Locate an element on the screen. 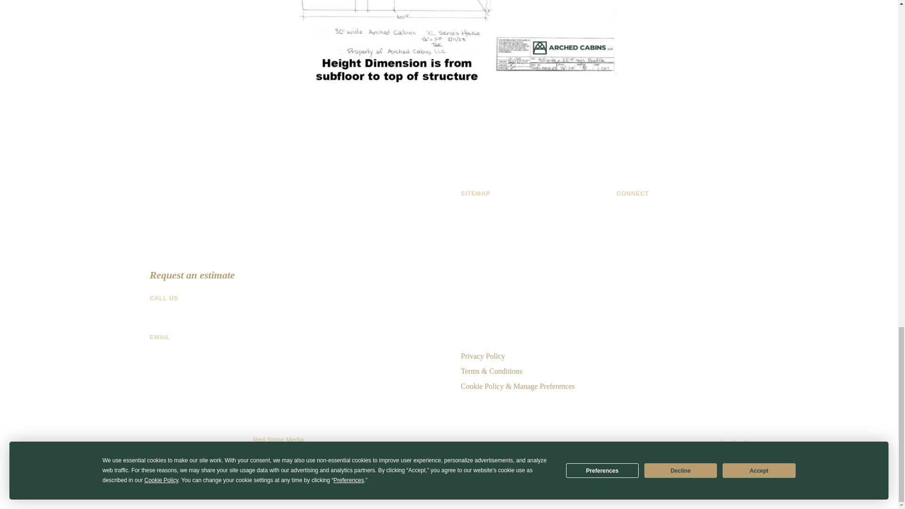 This screenshot has width=905, height=509. Request an estimate is located at coordinates (191, 275).